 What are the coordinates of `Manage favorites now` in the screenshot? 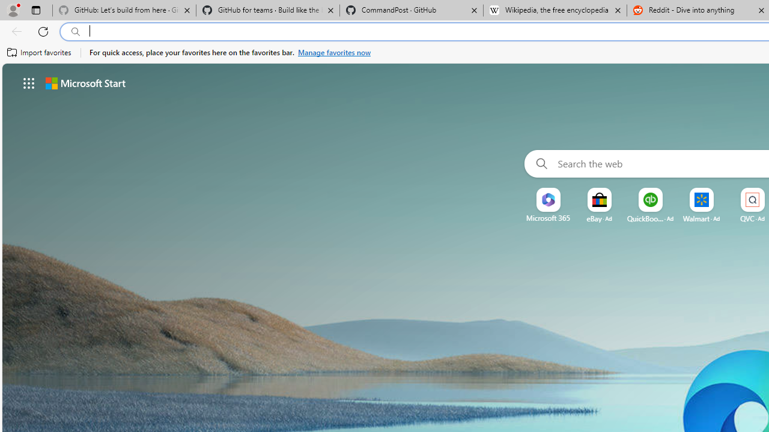 It's located at (334, 53).